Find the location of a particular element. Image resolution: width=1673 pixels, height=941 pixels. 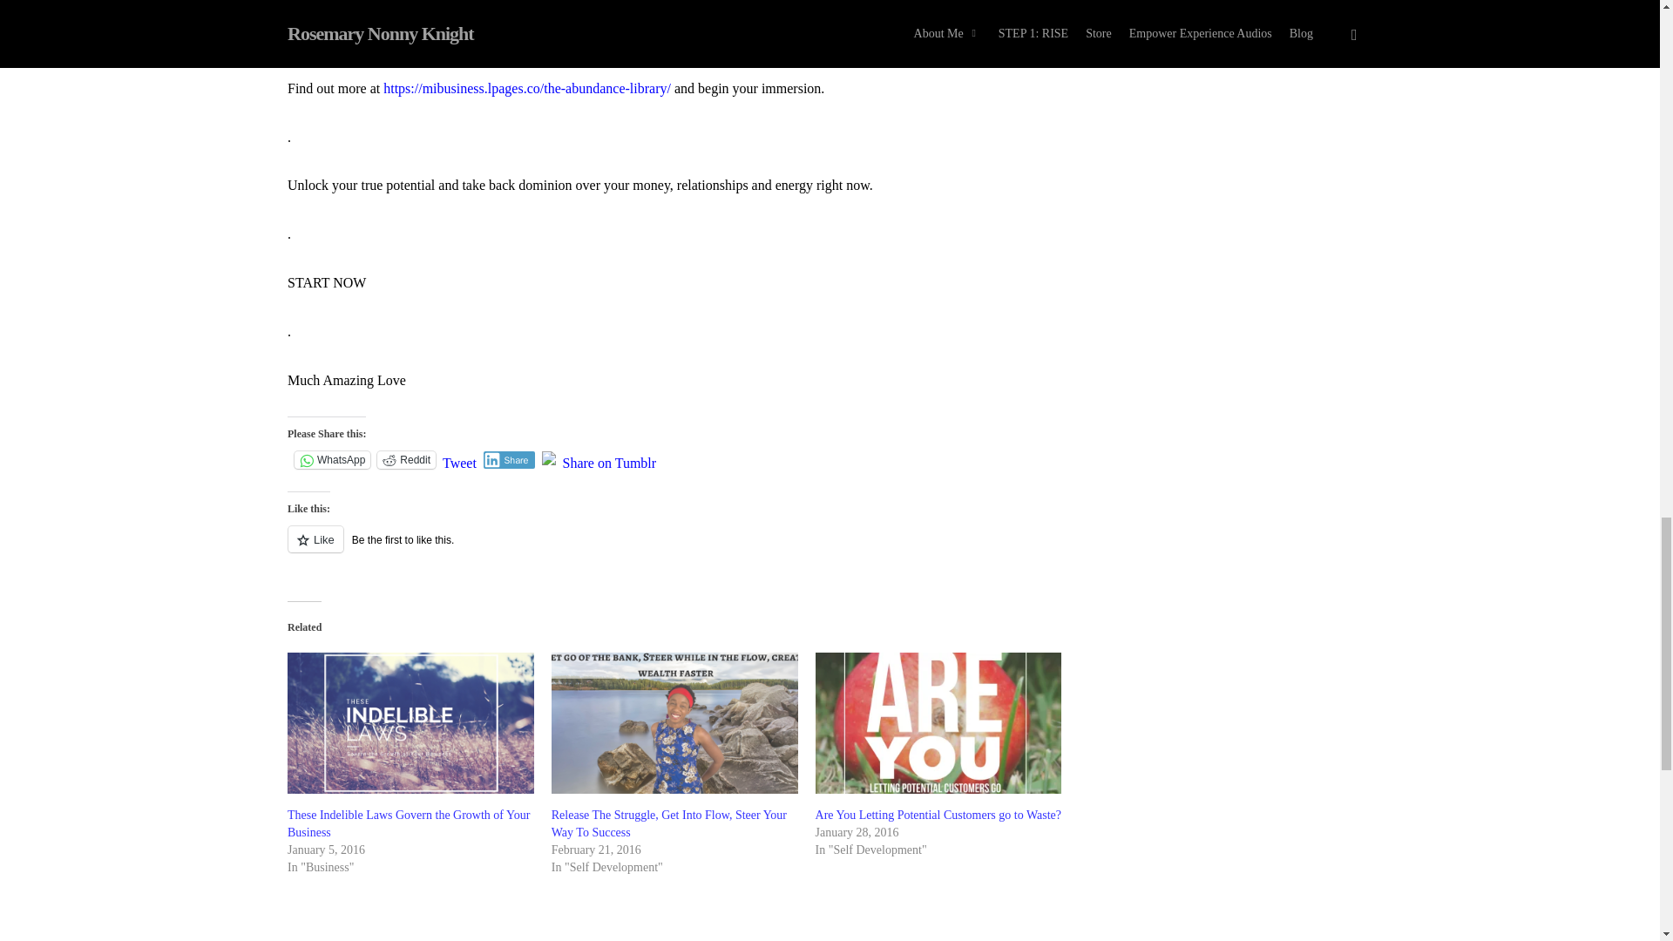

Like or Reblog is located at coordinates (679, 549).